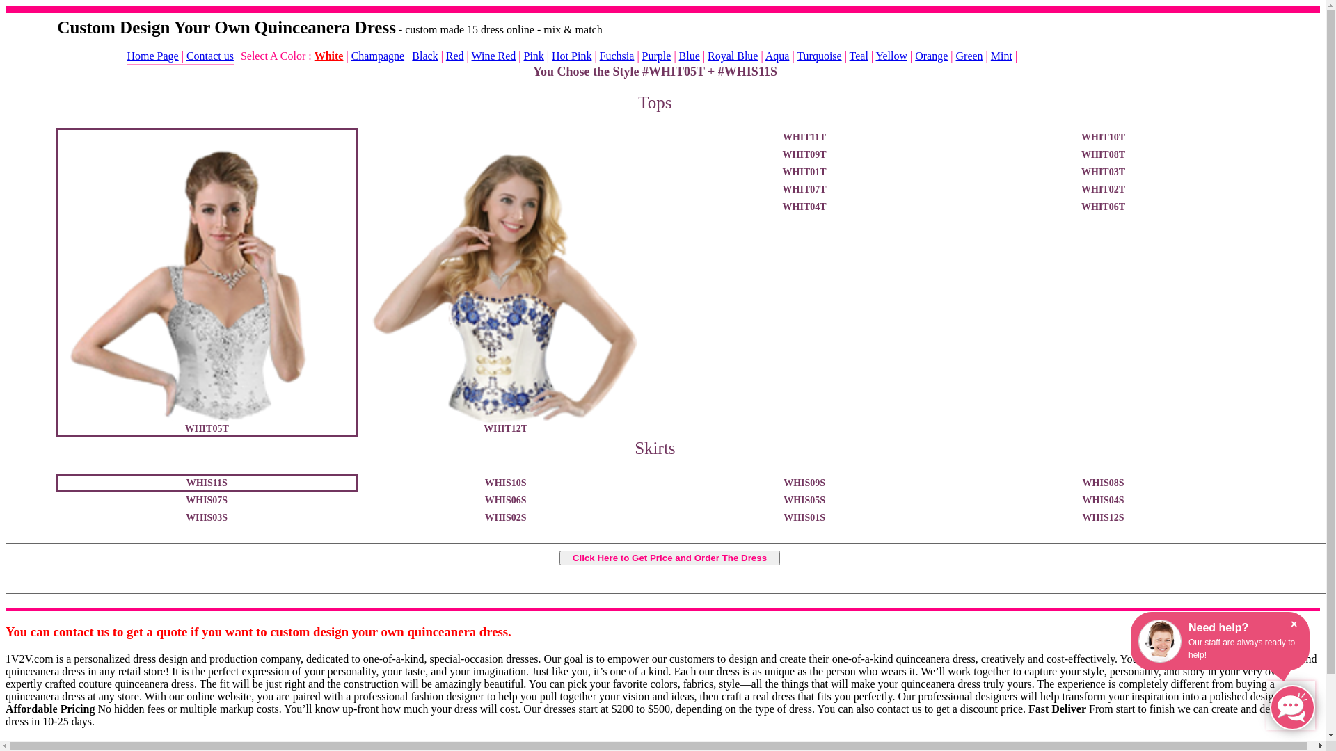  I want to click on Purple, so click(657, 56).